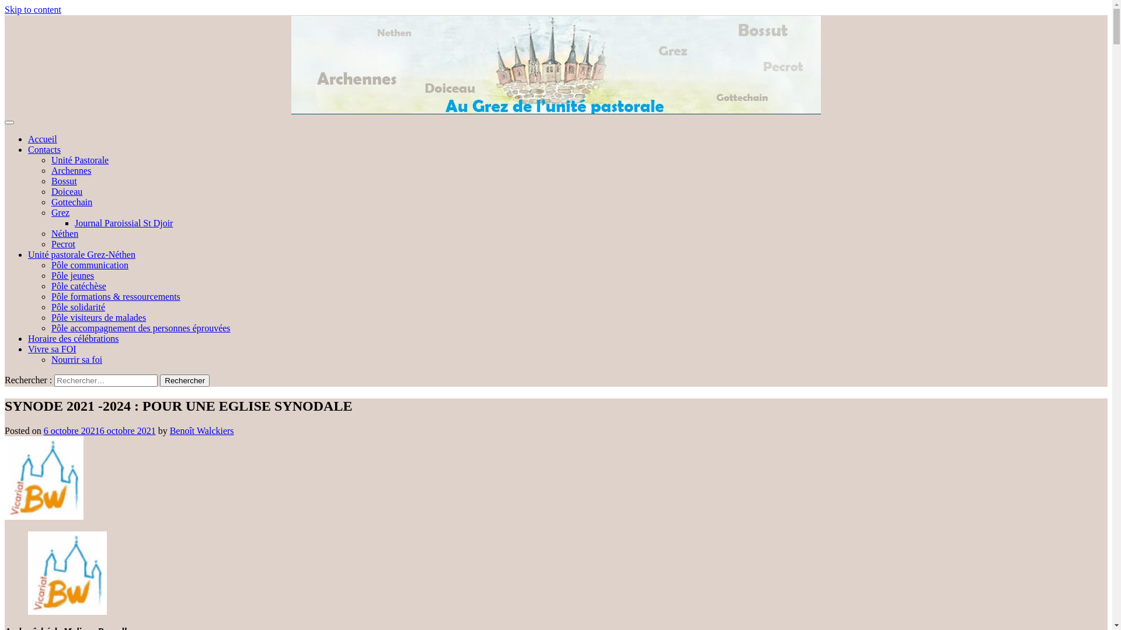  What do you see at coordinates (44, 149) in the screenshot?
I see `Contacts` at bounding box center [44, 149].